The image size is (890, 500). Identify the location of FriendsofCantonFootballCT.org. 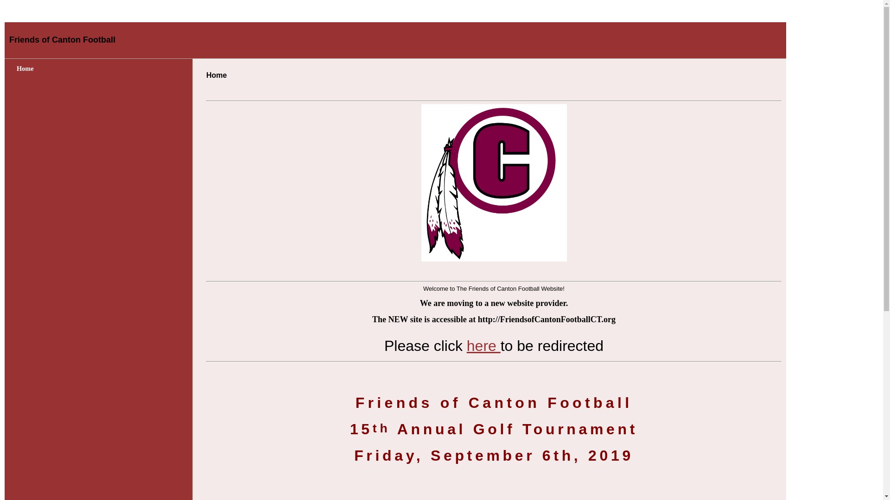
(483, 345).